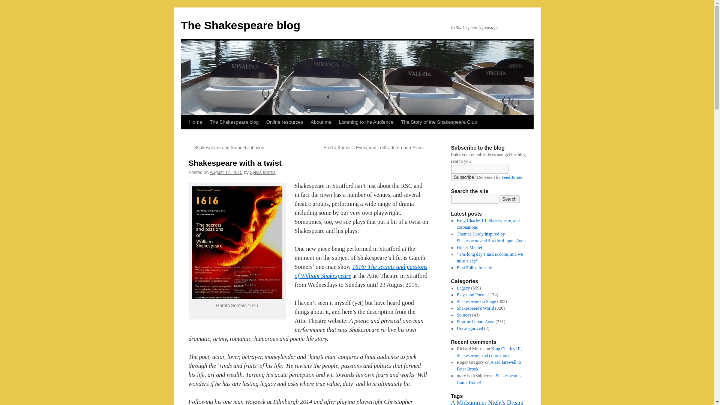  I want to click on August 12, 2015, so click(226, 172).